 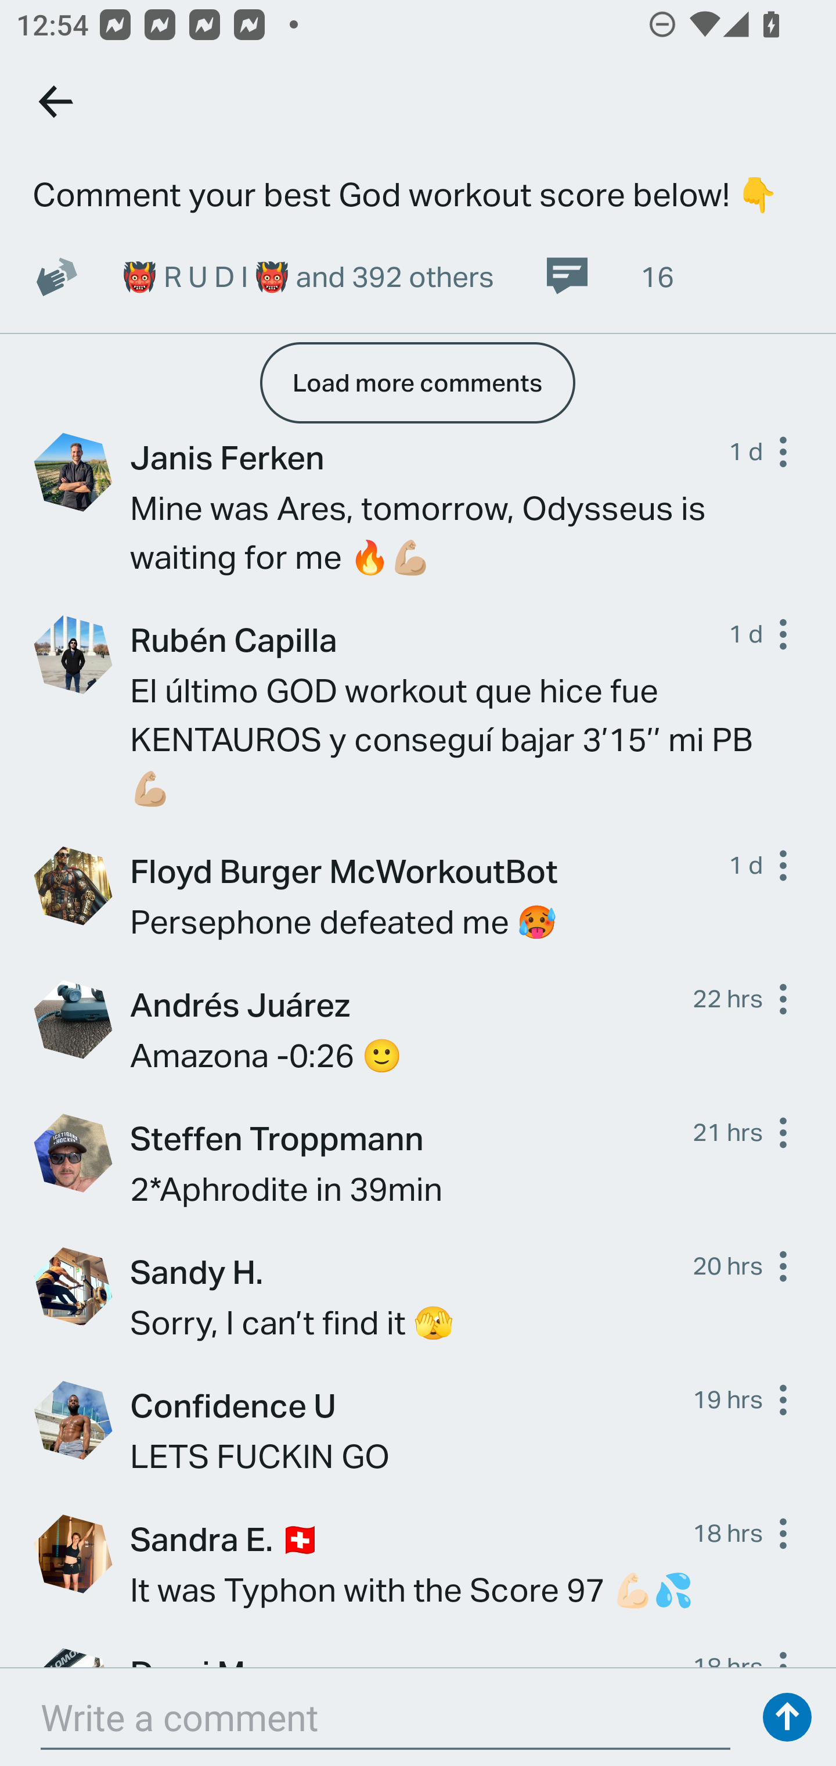 What do you see at coordinates (430, 870) in the screenshot?
I see `Floyd Burger McWorkoutBot` at bounding box center [430, 870].